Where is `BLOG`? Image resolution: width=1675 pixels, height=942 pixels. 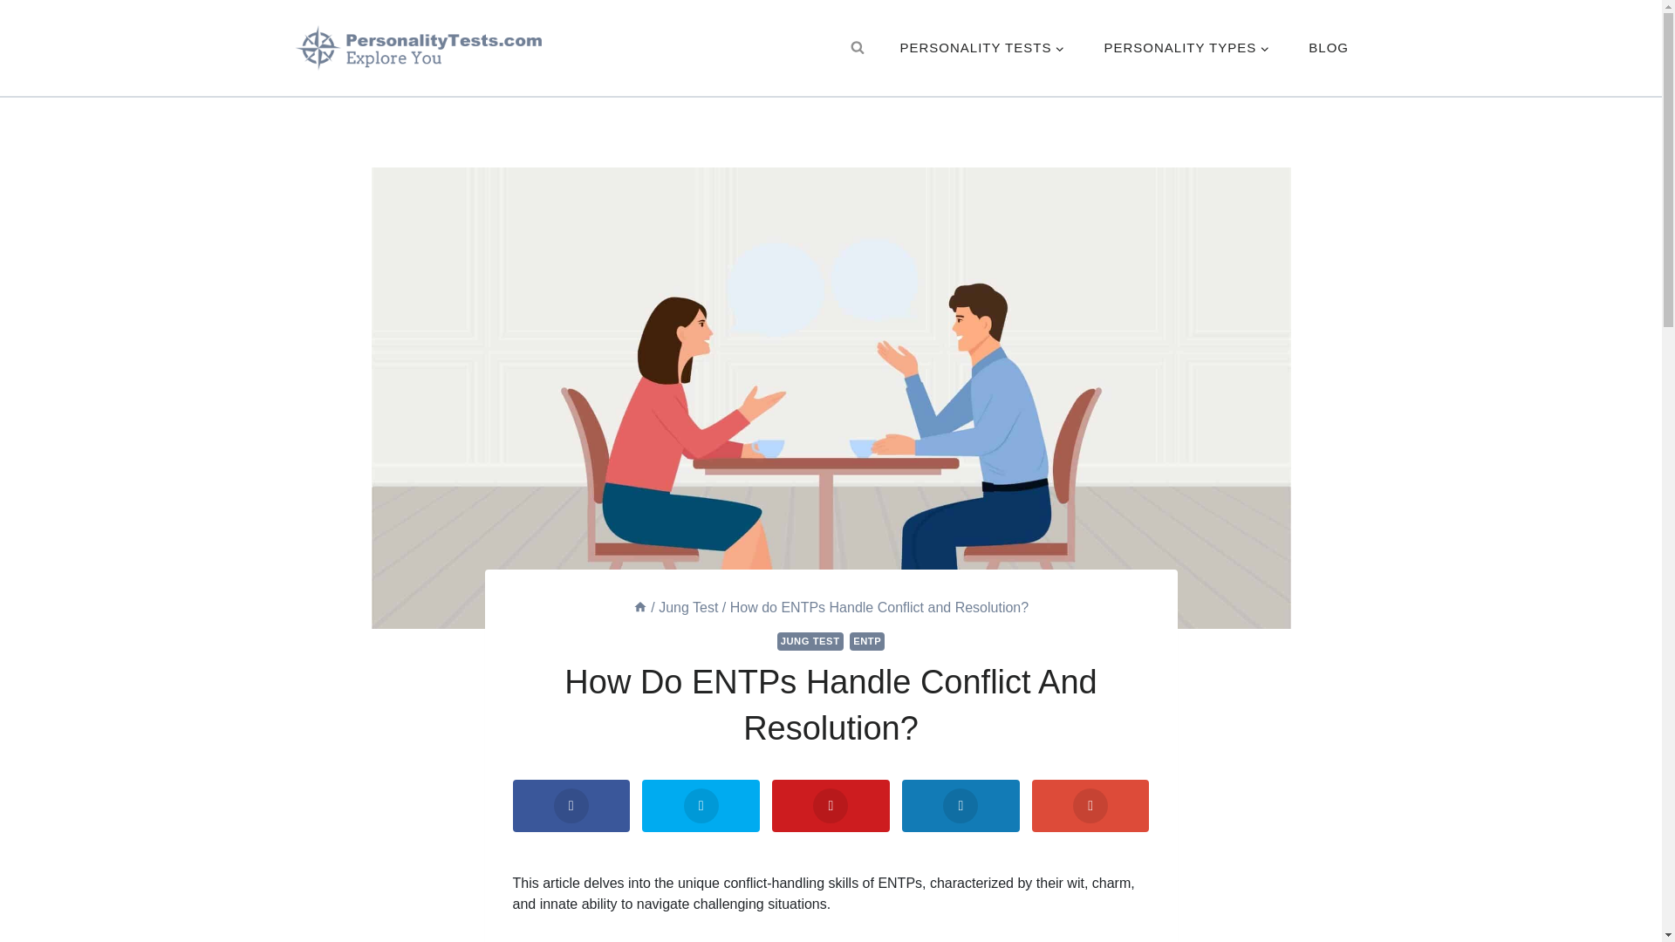
BLOG is located at coordinates (1329, 48).